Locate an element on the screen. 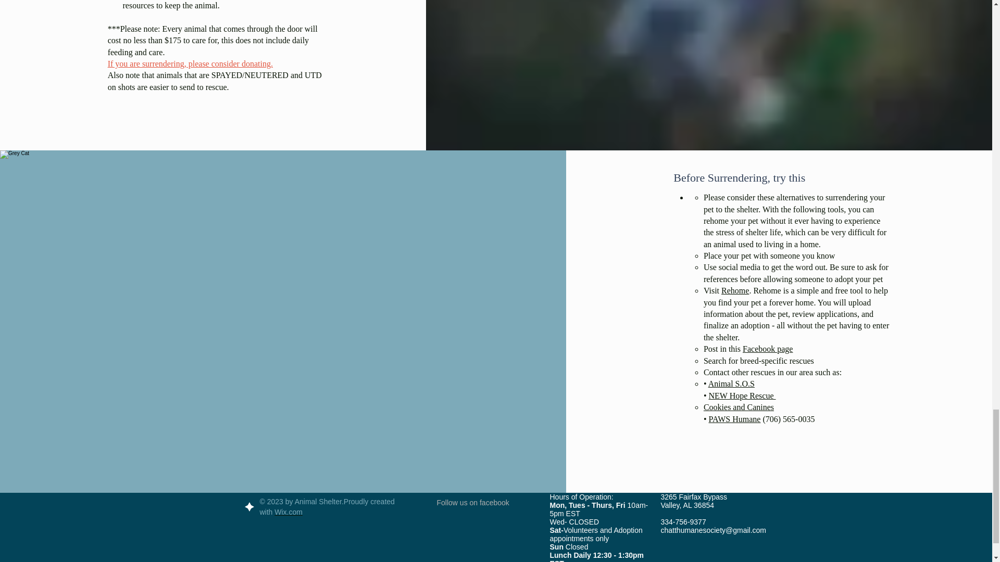 This screenshot has height=562, width=1000. Animal S.O.S is located at coordinates (731, 384).